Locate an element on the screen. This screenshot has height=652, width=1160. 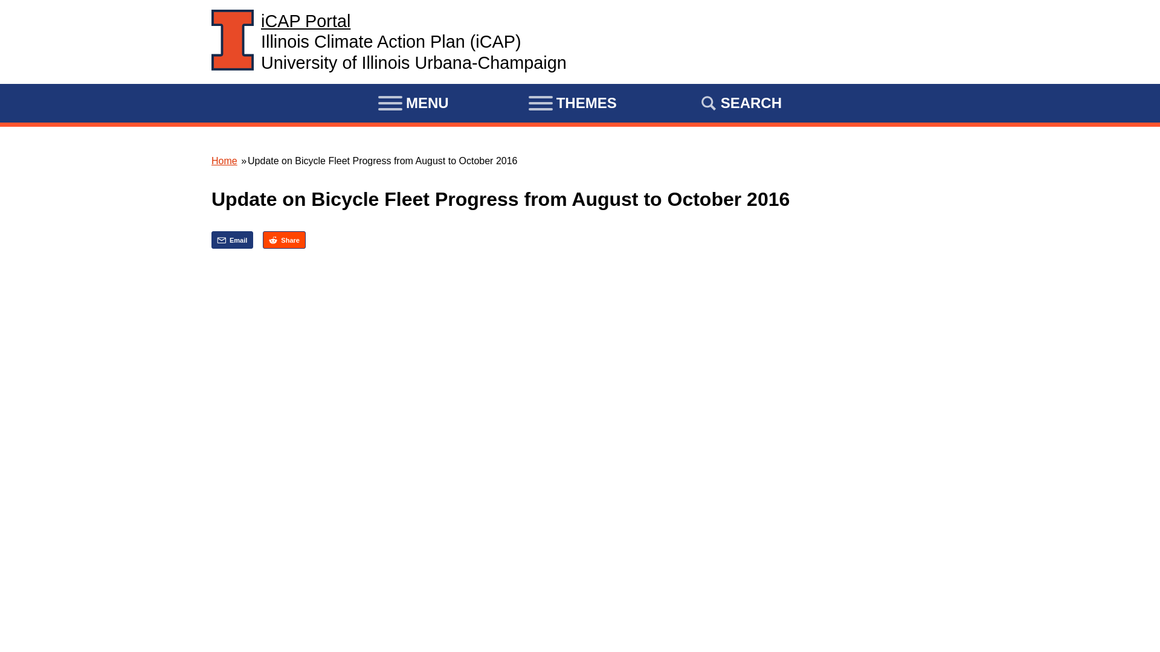
iCAP Portal is located at coordinates (306, 21).